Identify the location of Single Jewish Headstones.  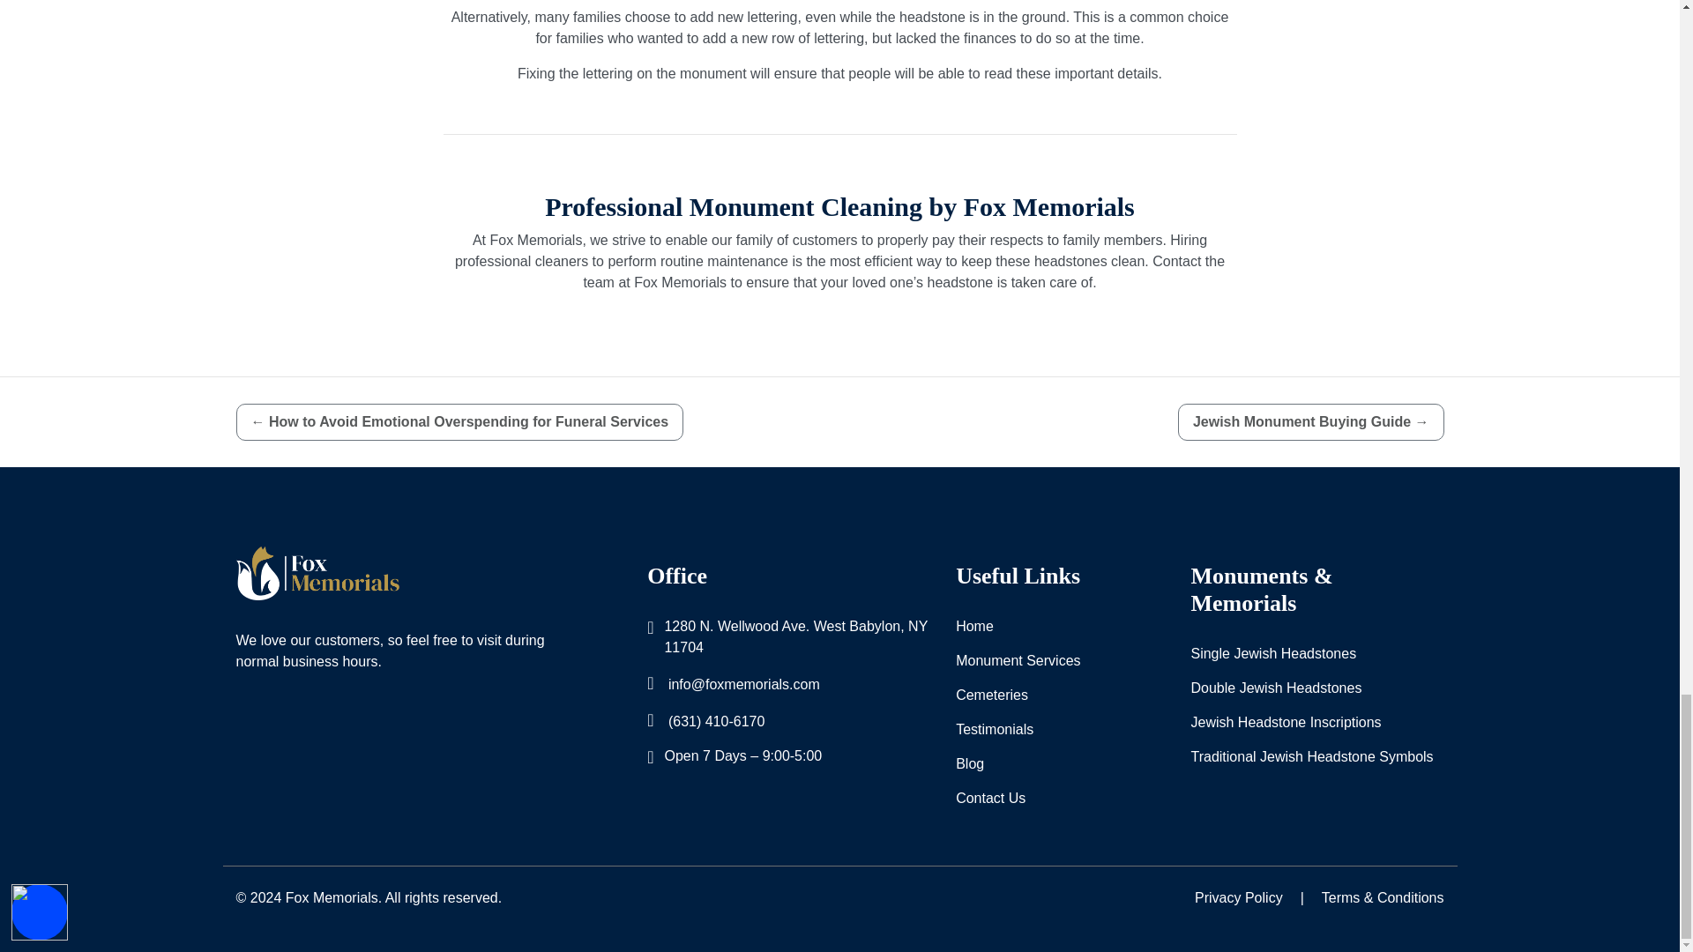
(1272, 654).